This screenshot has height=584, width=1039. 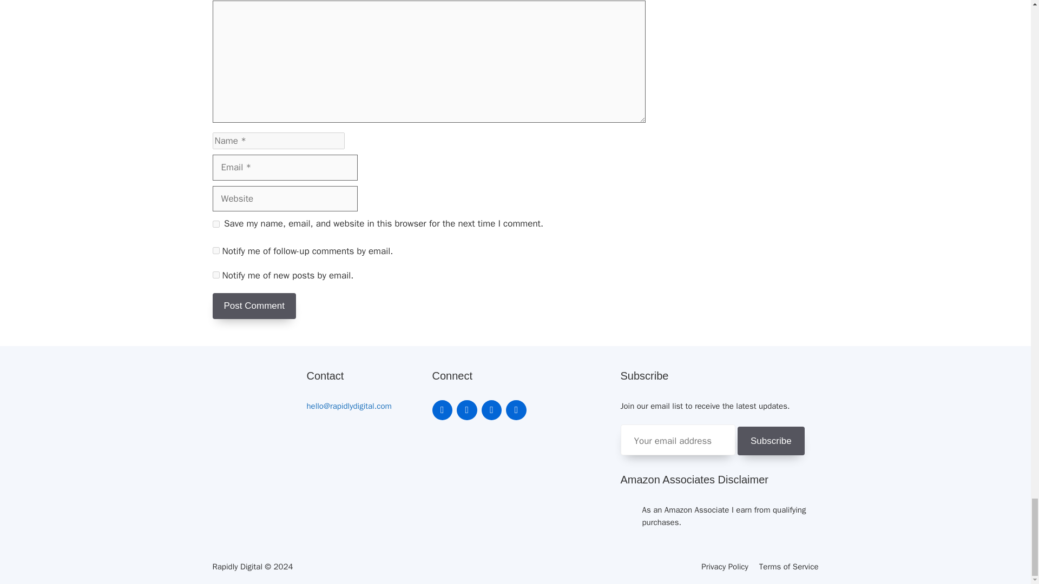 What do you see at coordinates (253, 306) in the screenshot?
I see `Post Comment` at bounding box center [253, 306].